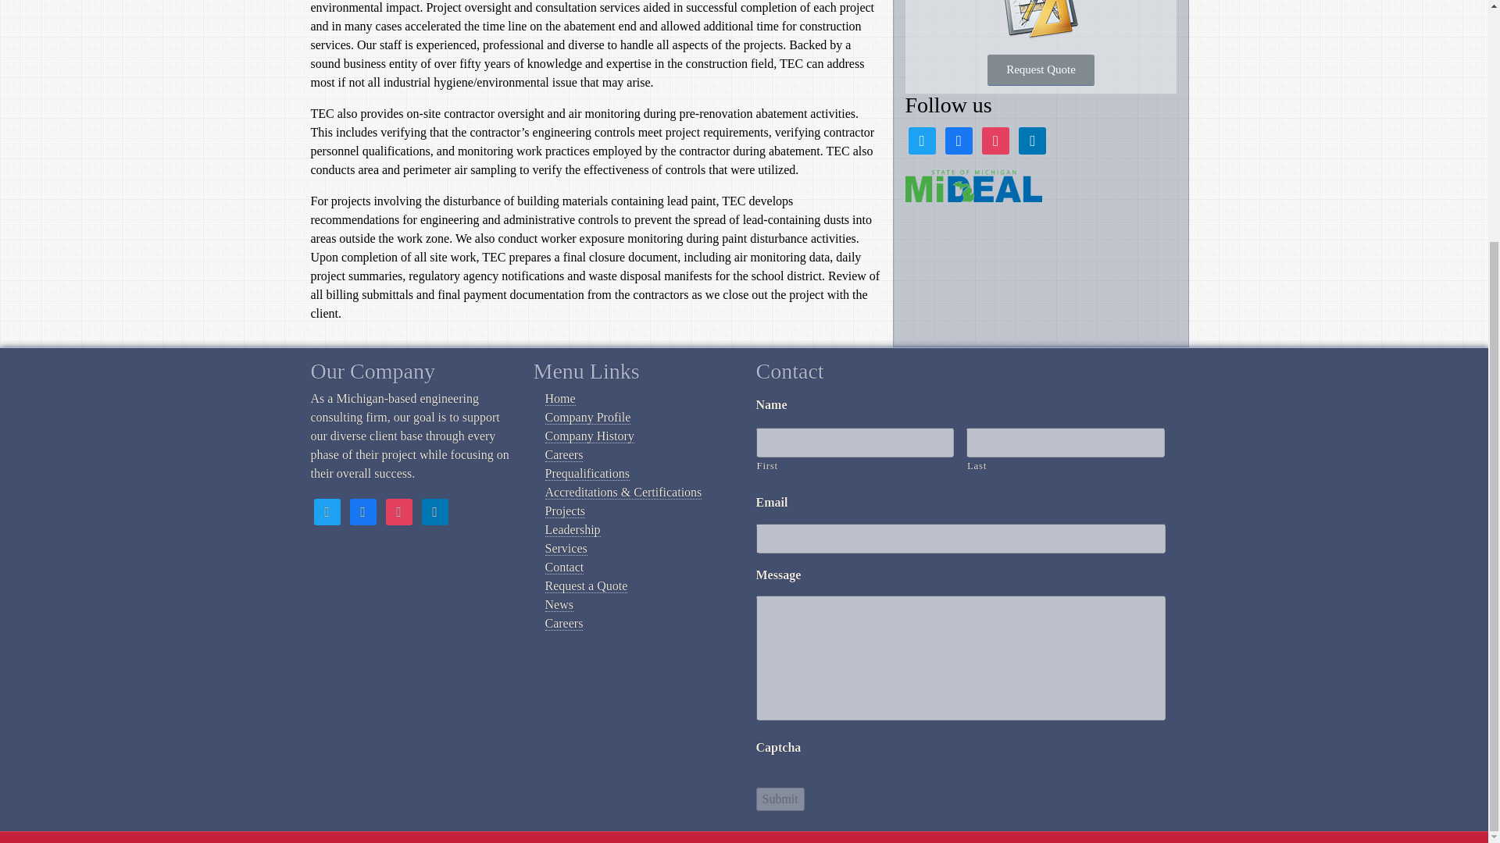 The width and height of the screenshot is (1500, 843). I want to click on Twitter, so click(920, 139).